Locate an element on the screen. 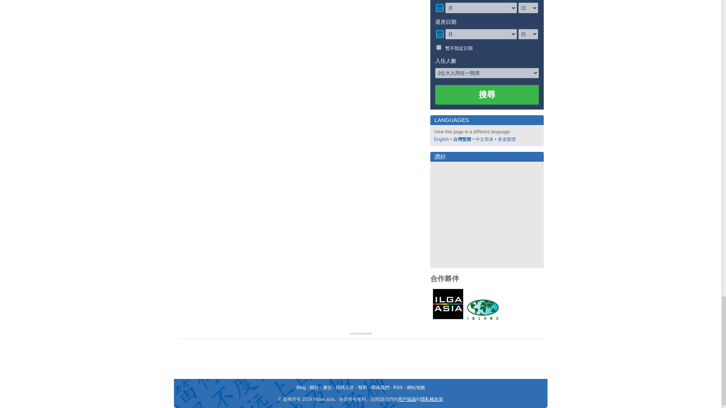  ILGA Asia - Fridae partner for LGBT rights in Asia is located at coordinates (448, 304).